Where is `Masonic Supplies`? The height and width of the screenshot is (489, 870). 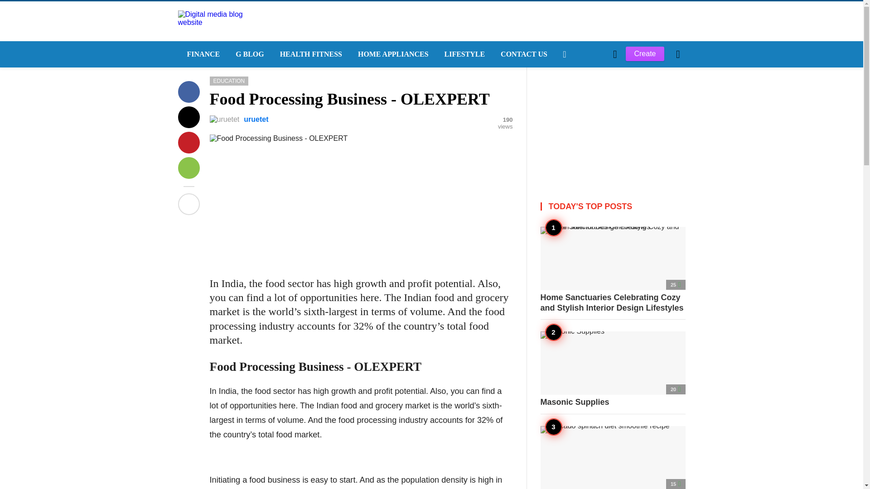
Masonic Supplies is located at coordinates (613, 369).